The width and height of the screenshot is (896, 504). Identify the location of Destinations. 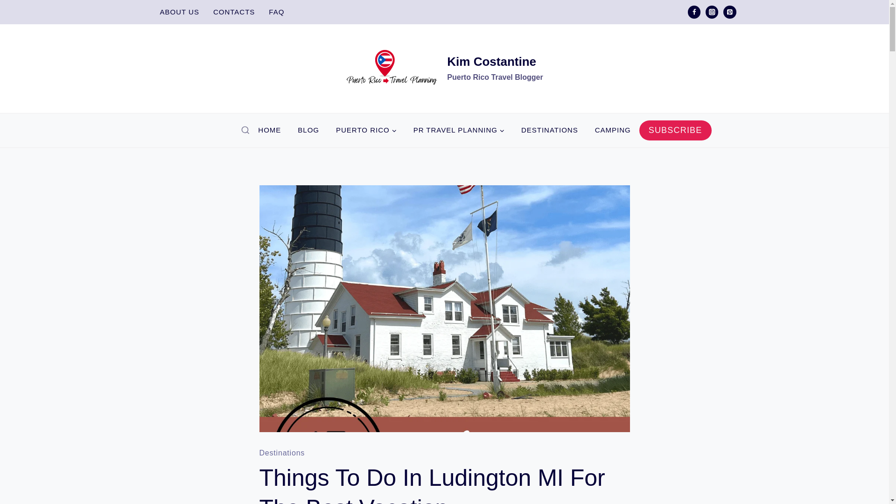
(282, 453).